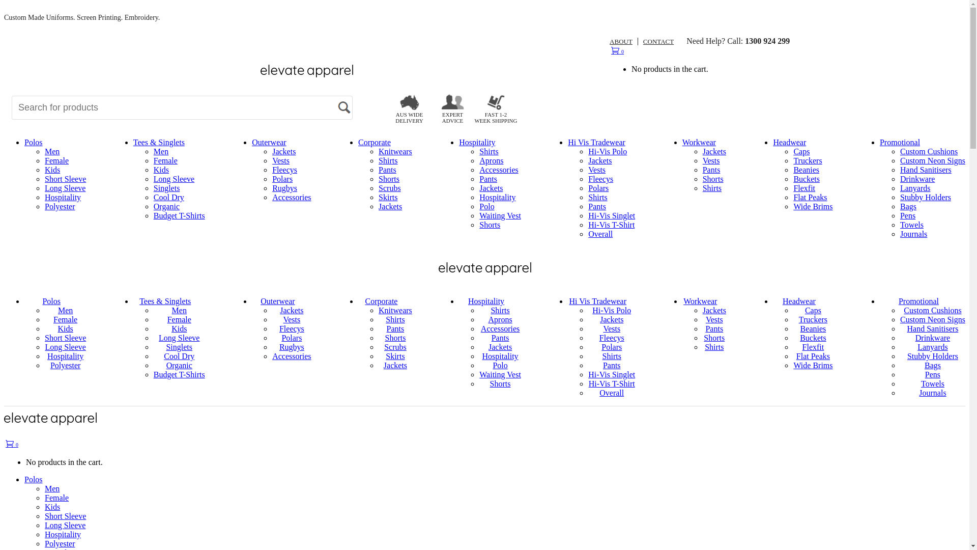  I want to click on Kids, so click(52, 170).